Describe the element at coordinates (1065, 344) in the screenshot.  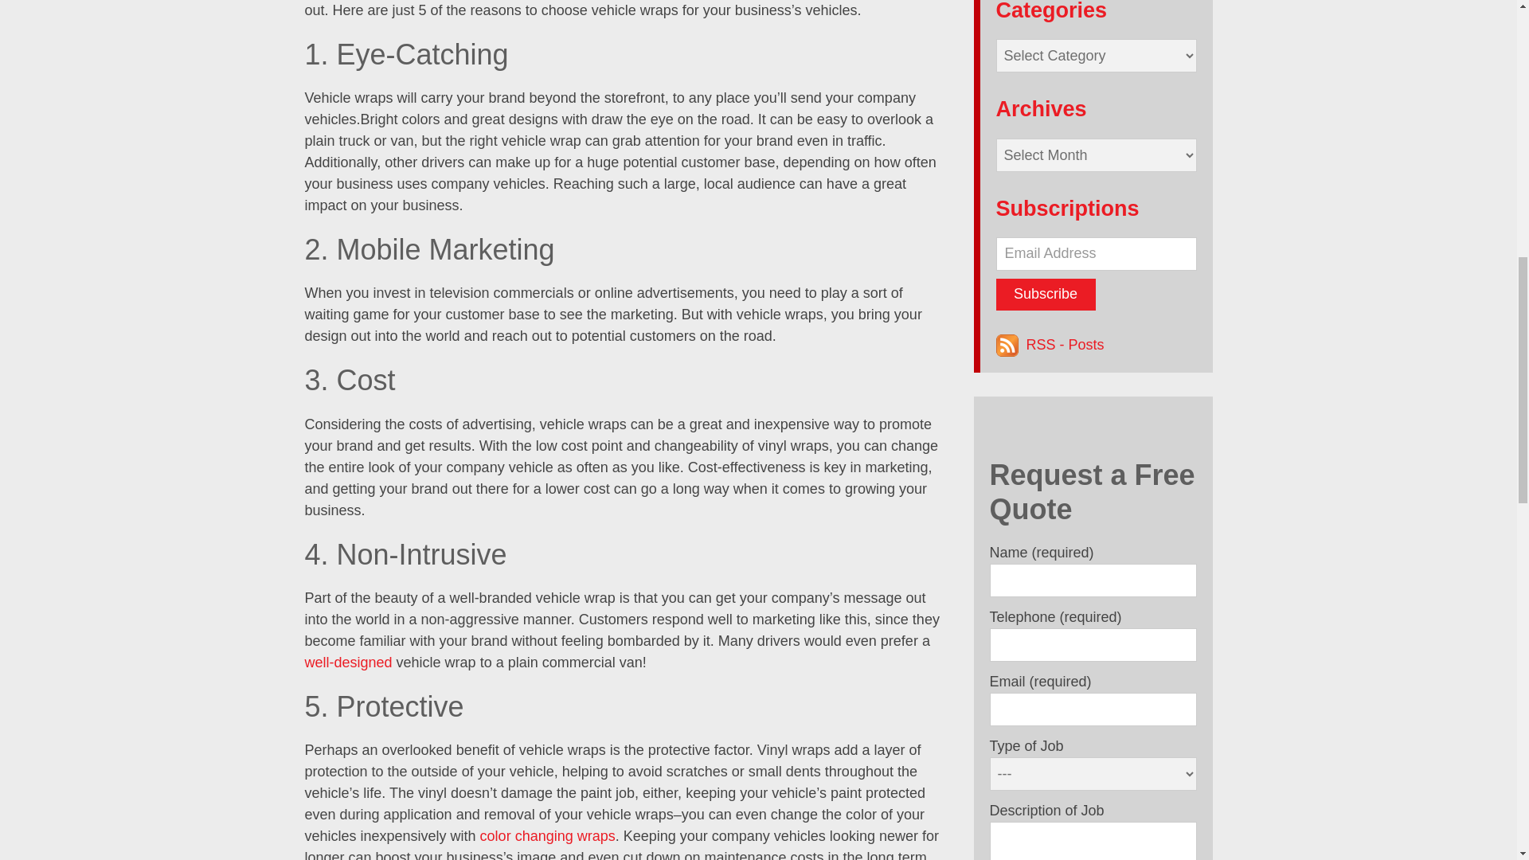
I see `Subscribe to Posts` at that location.